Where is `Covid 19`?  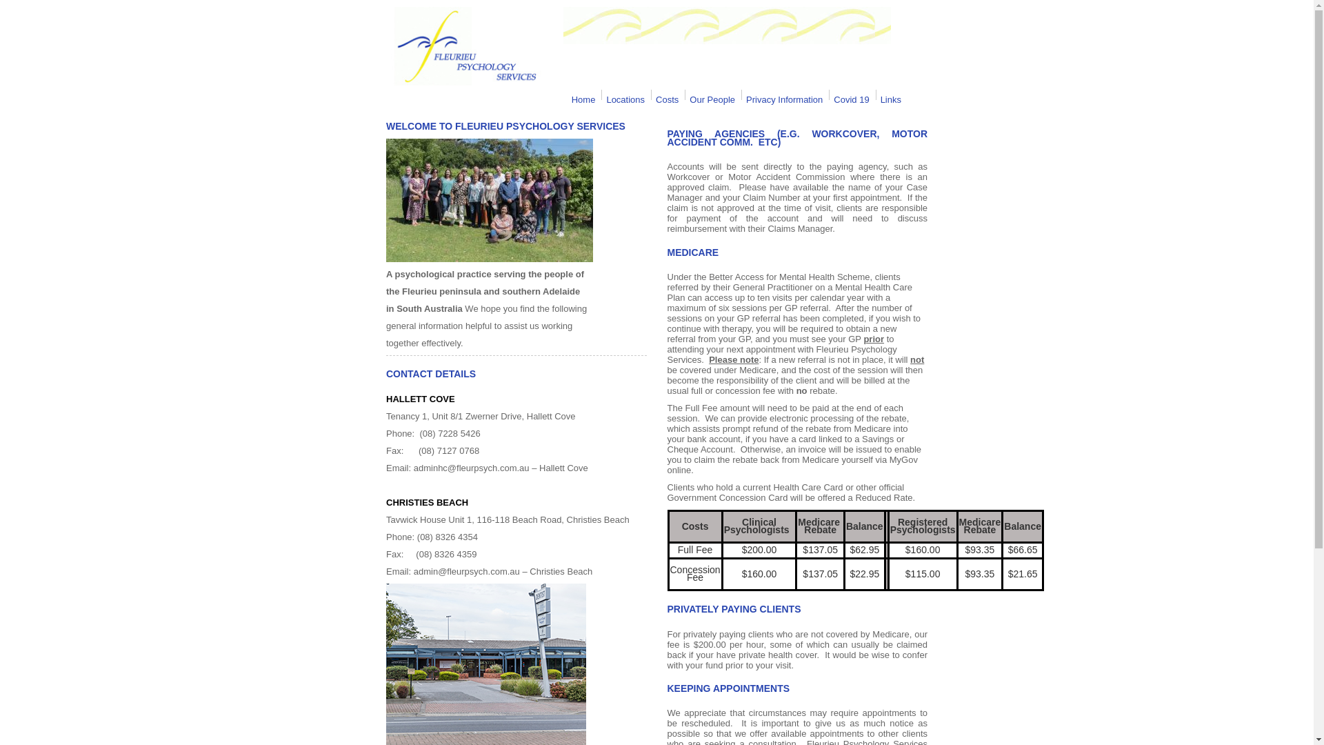 Covid 19 is located at coordinates (851, 100).